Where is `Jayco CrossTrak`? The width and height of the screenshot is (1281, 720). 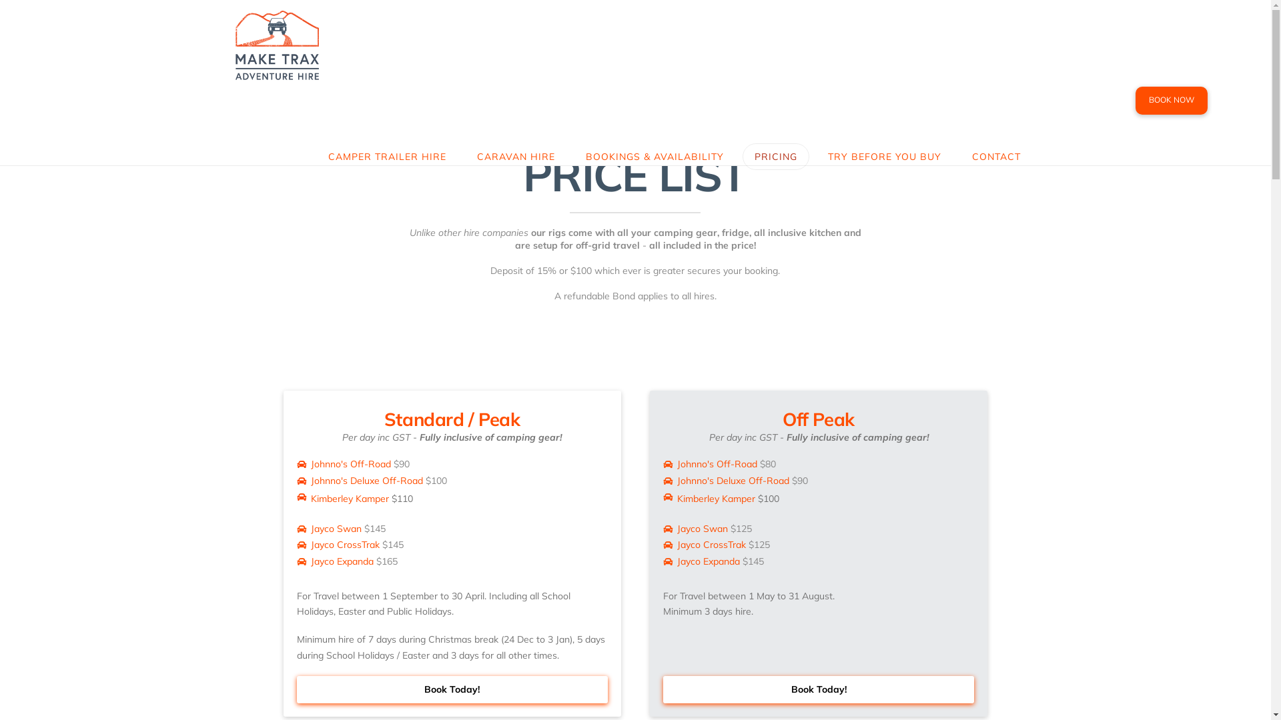 Jayco CrossTrak is located at coordinates (346, 545).